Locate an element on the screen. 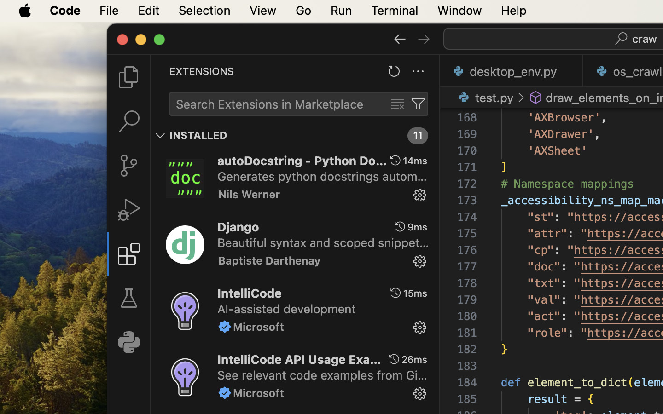  test.py  is located at coordinates (484, 98).